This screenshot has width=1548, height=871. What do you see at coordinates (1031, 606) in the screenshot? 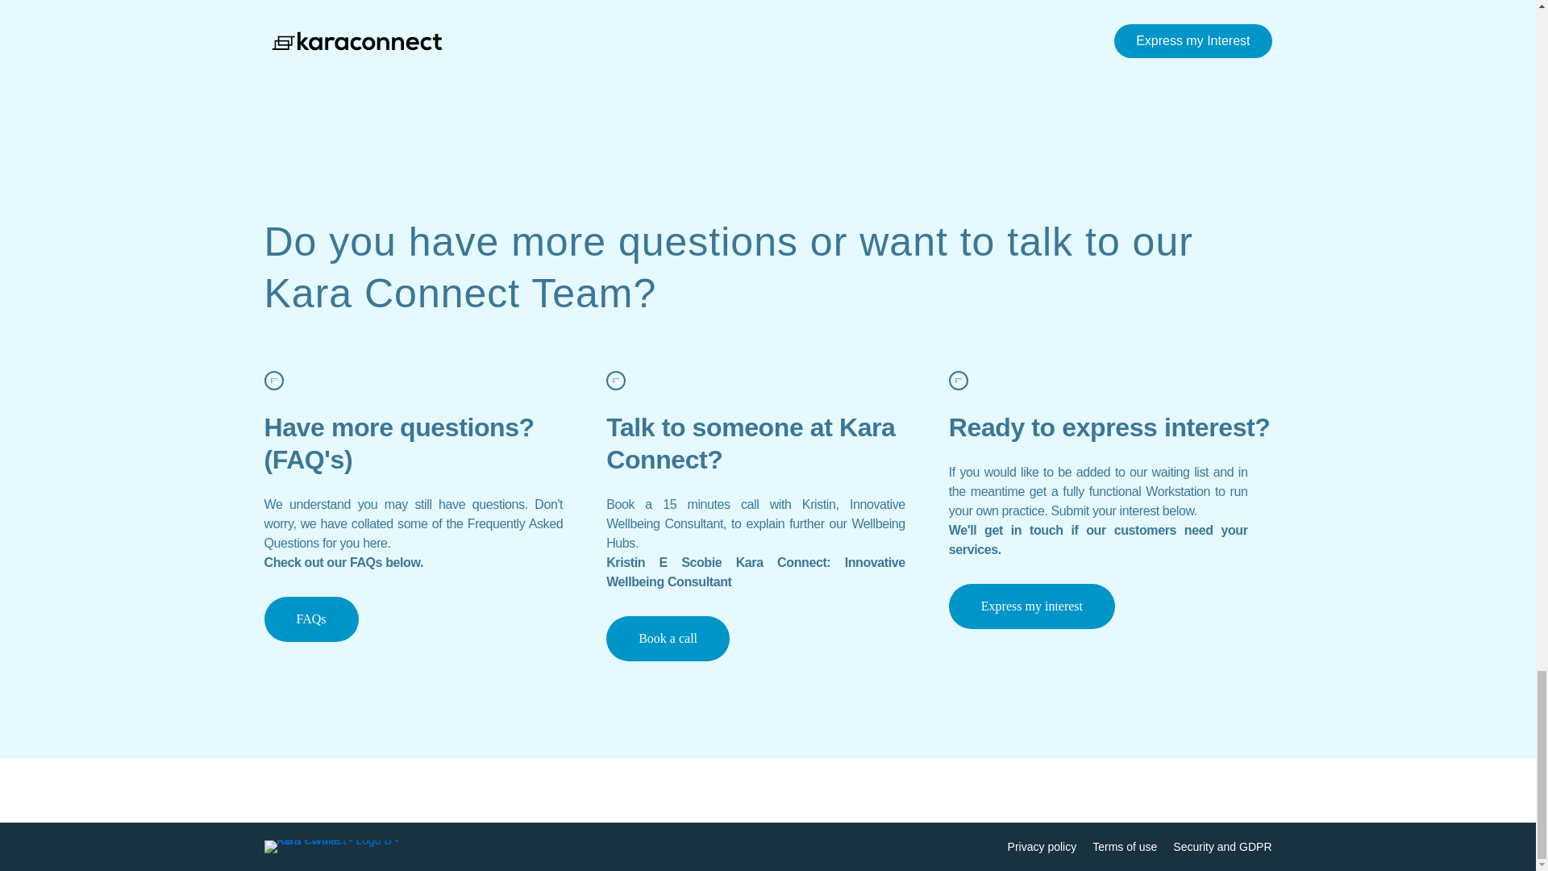
I see `Express my interest` at bounding box center [1031, 606].